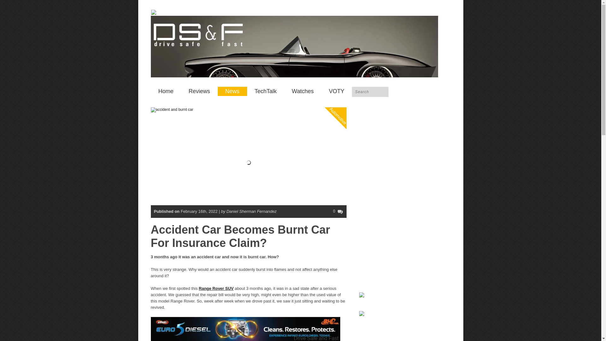 Image resolution: width=606 pixels, height=341 pixels. I want to click on VOTY, so click(336, 91).